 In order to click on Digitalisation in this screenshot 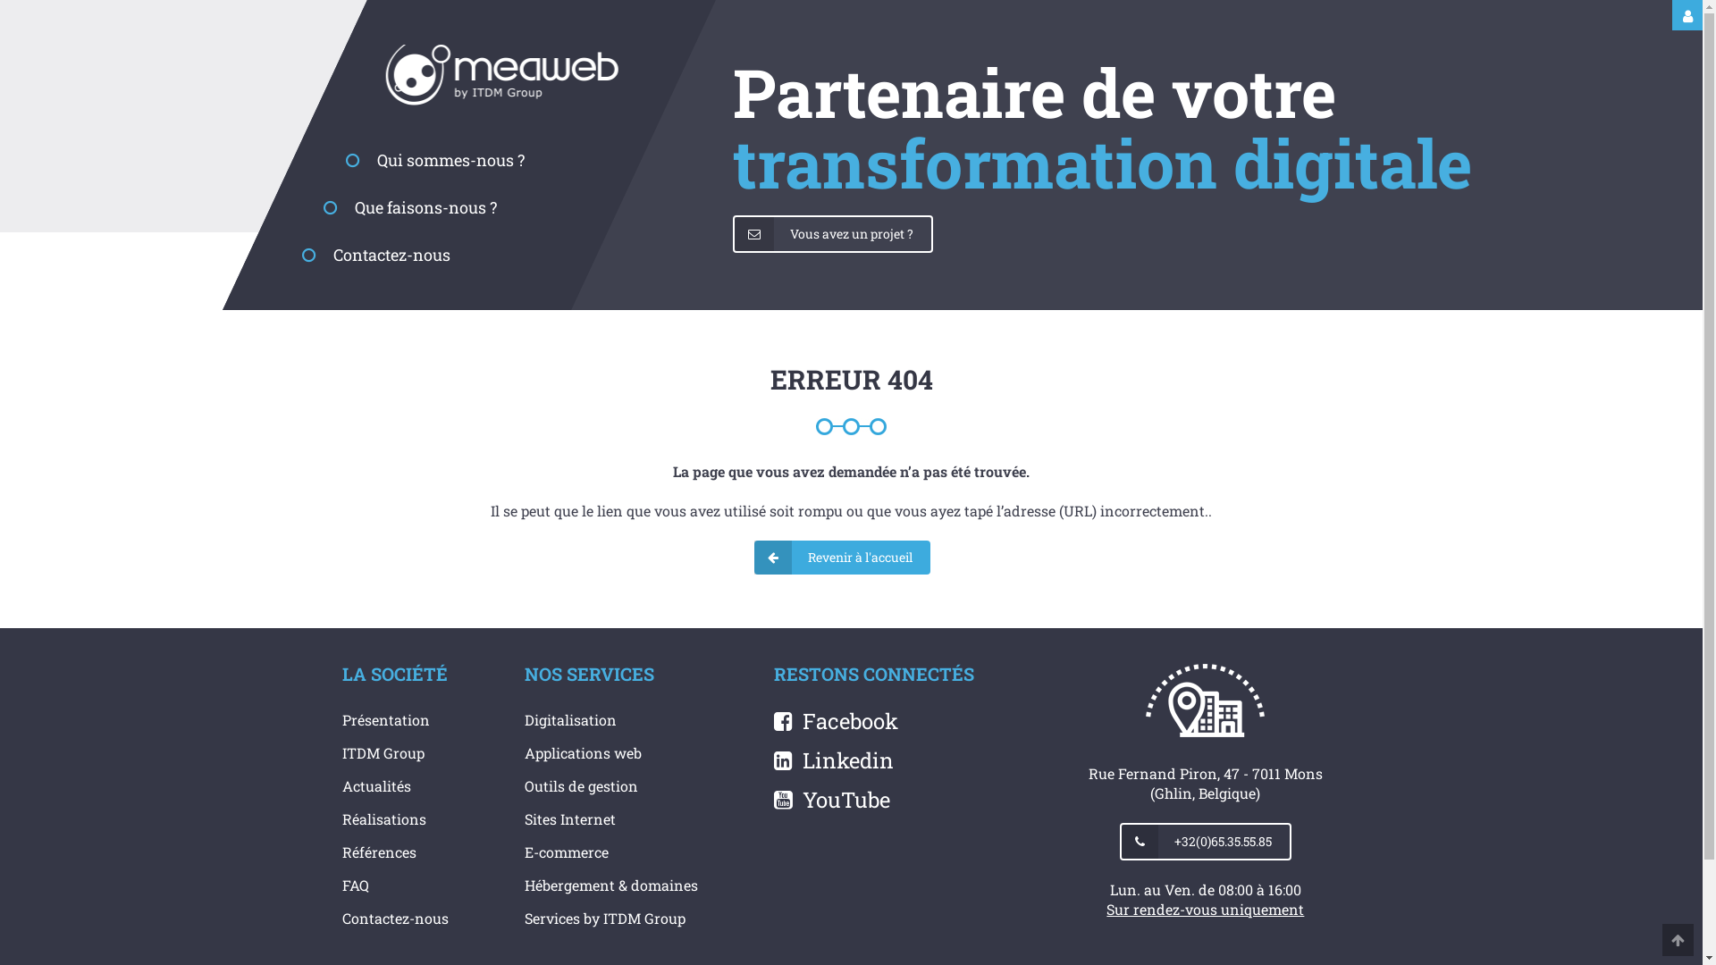, I will do `click(570, 720)`.